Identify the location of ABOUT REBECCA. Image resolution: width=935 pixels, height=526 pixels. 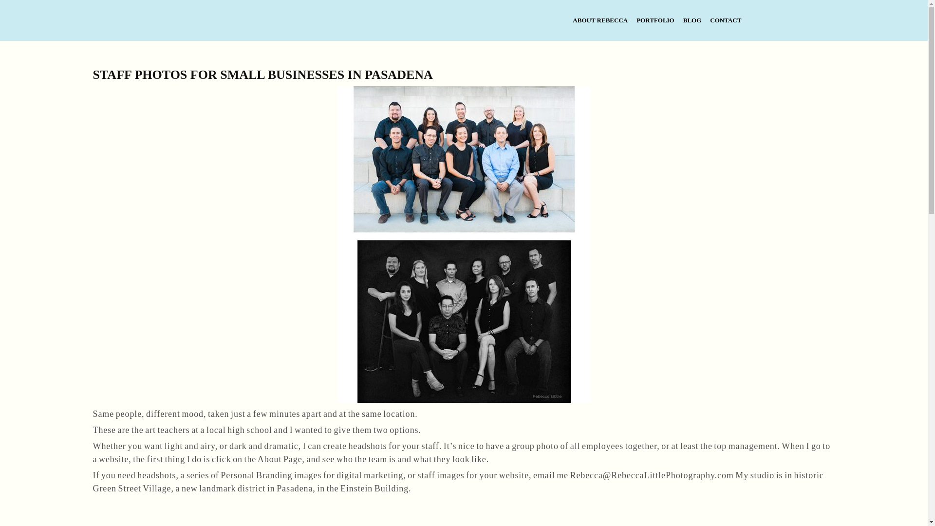
(97, 18).